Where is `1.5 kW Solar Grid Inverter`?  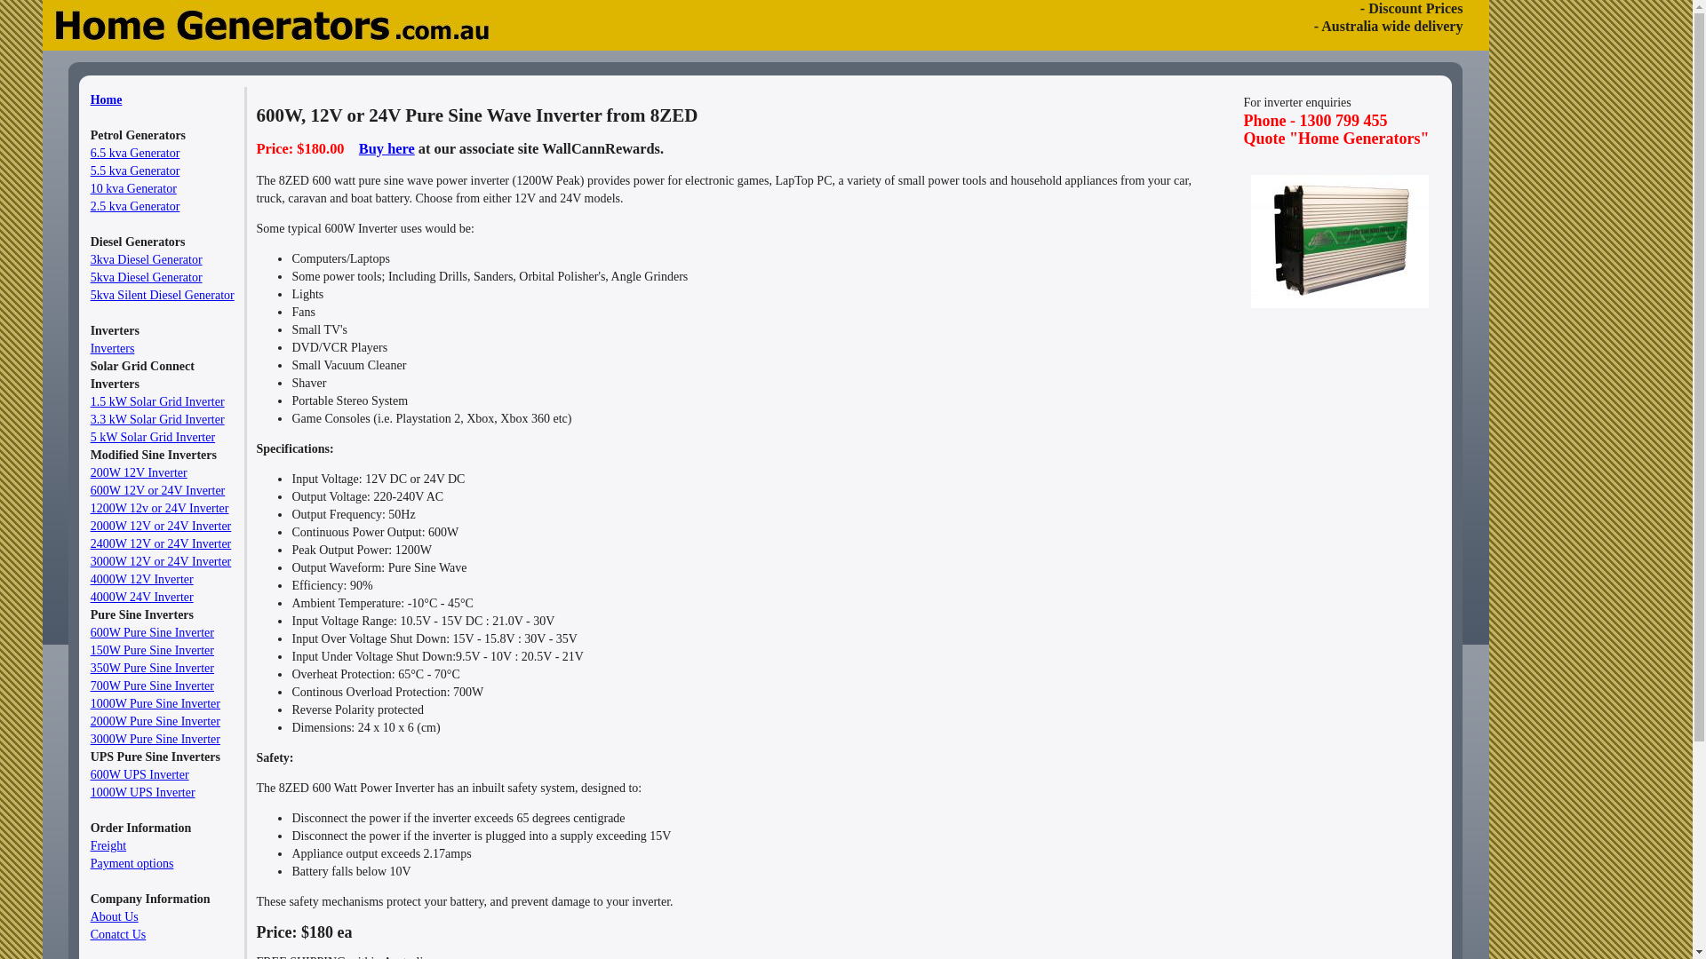
1.5 kW Solar Grid Inverter is located at coordinates (158, 401).